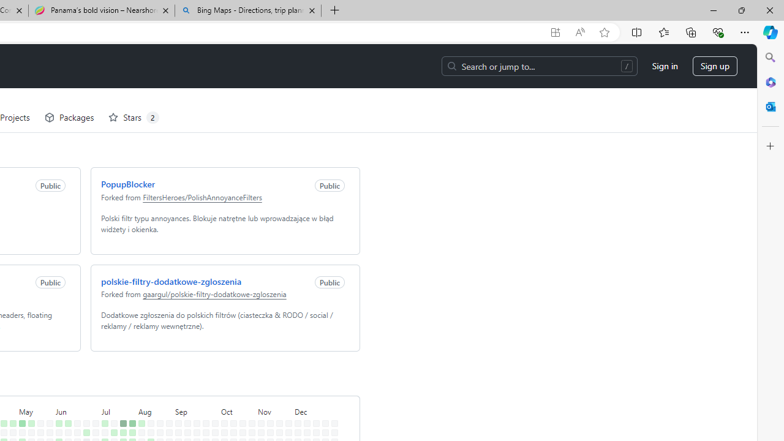 This screenshot has height=441, width=784. I want to click on No contributions on December 26th., so click(323, 415).